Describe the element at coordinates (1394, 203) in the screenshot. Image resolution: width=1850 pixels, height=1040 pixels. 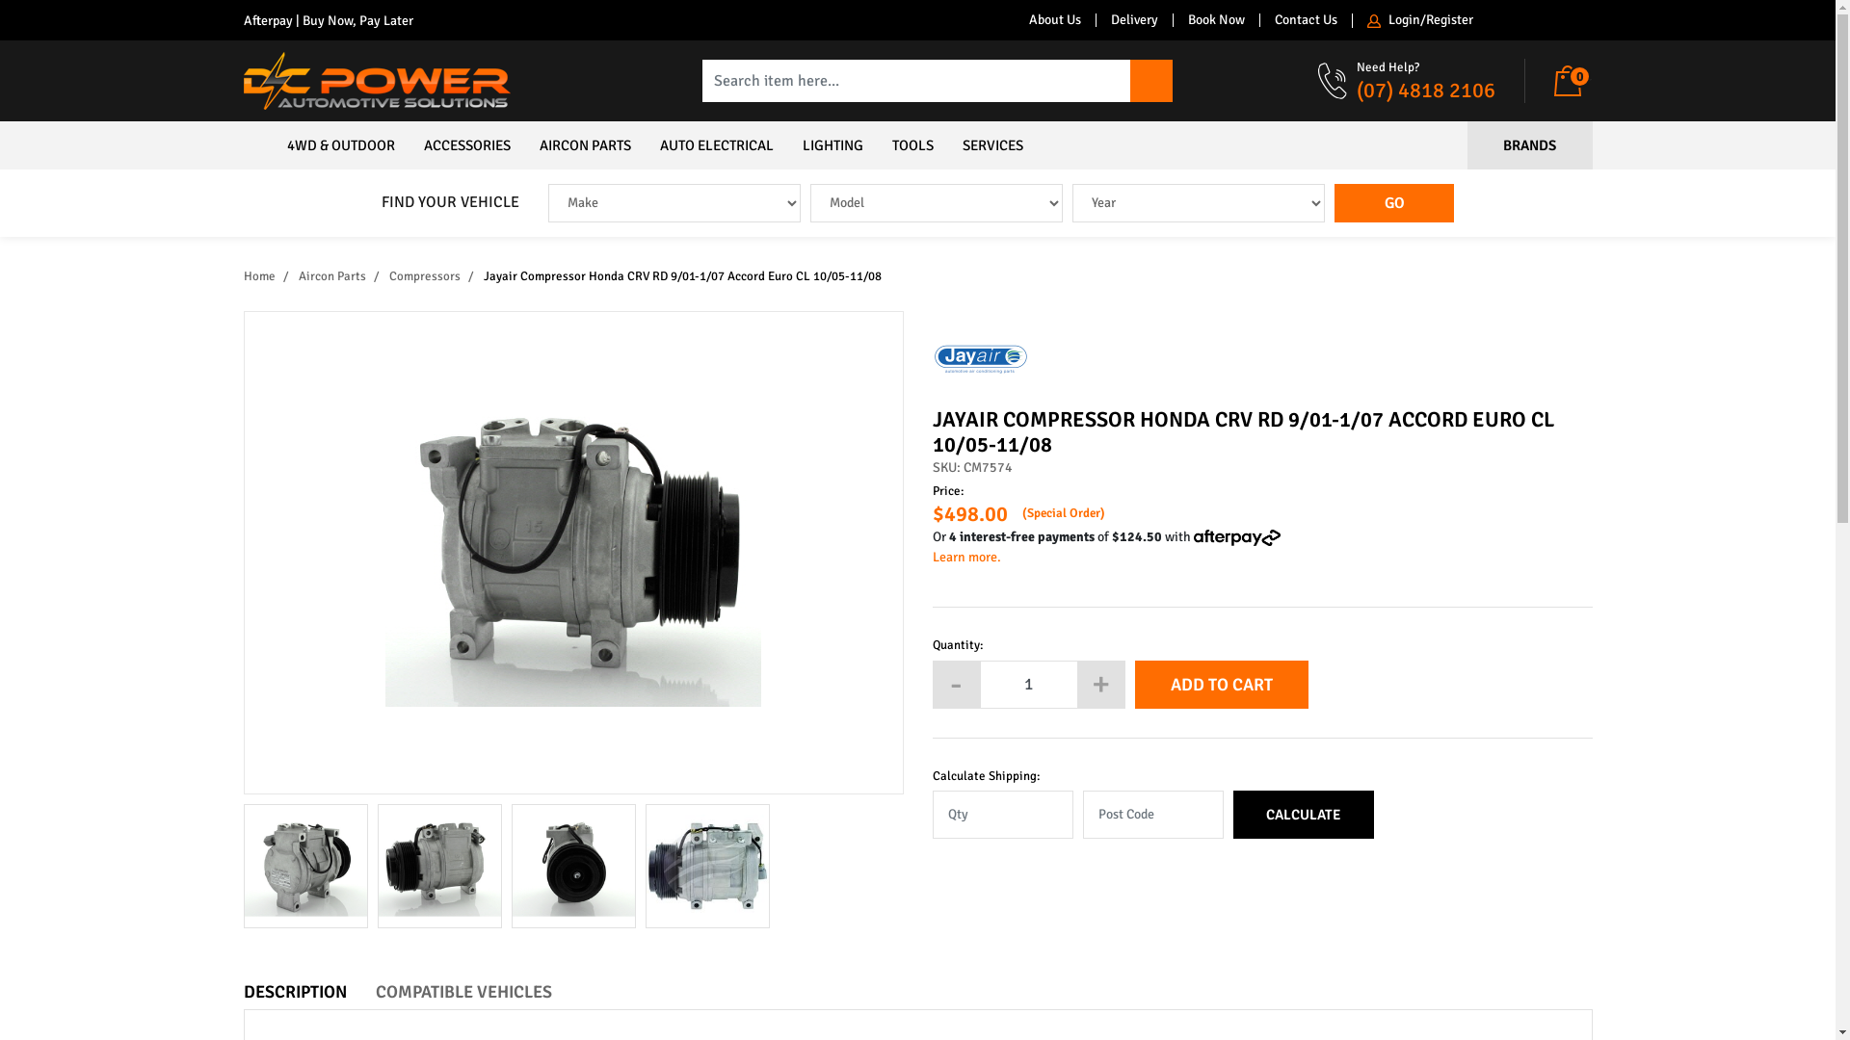
I see `GO` at that location.